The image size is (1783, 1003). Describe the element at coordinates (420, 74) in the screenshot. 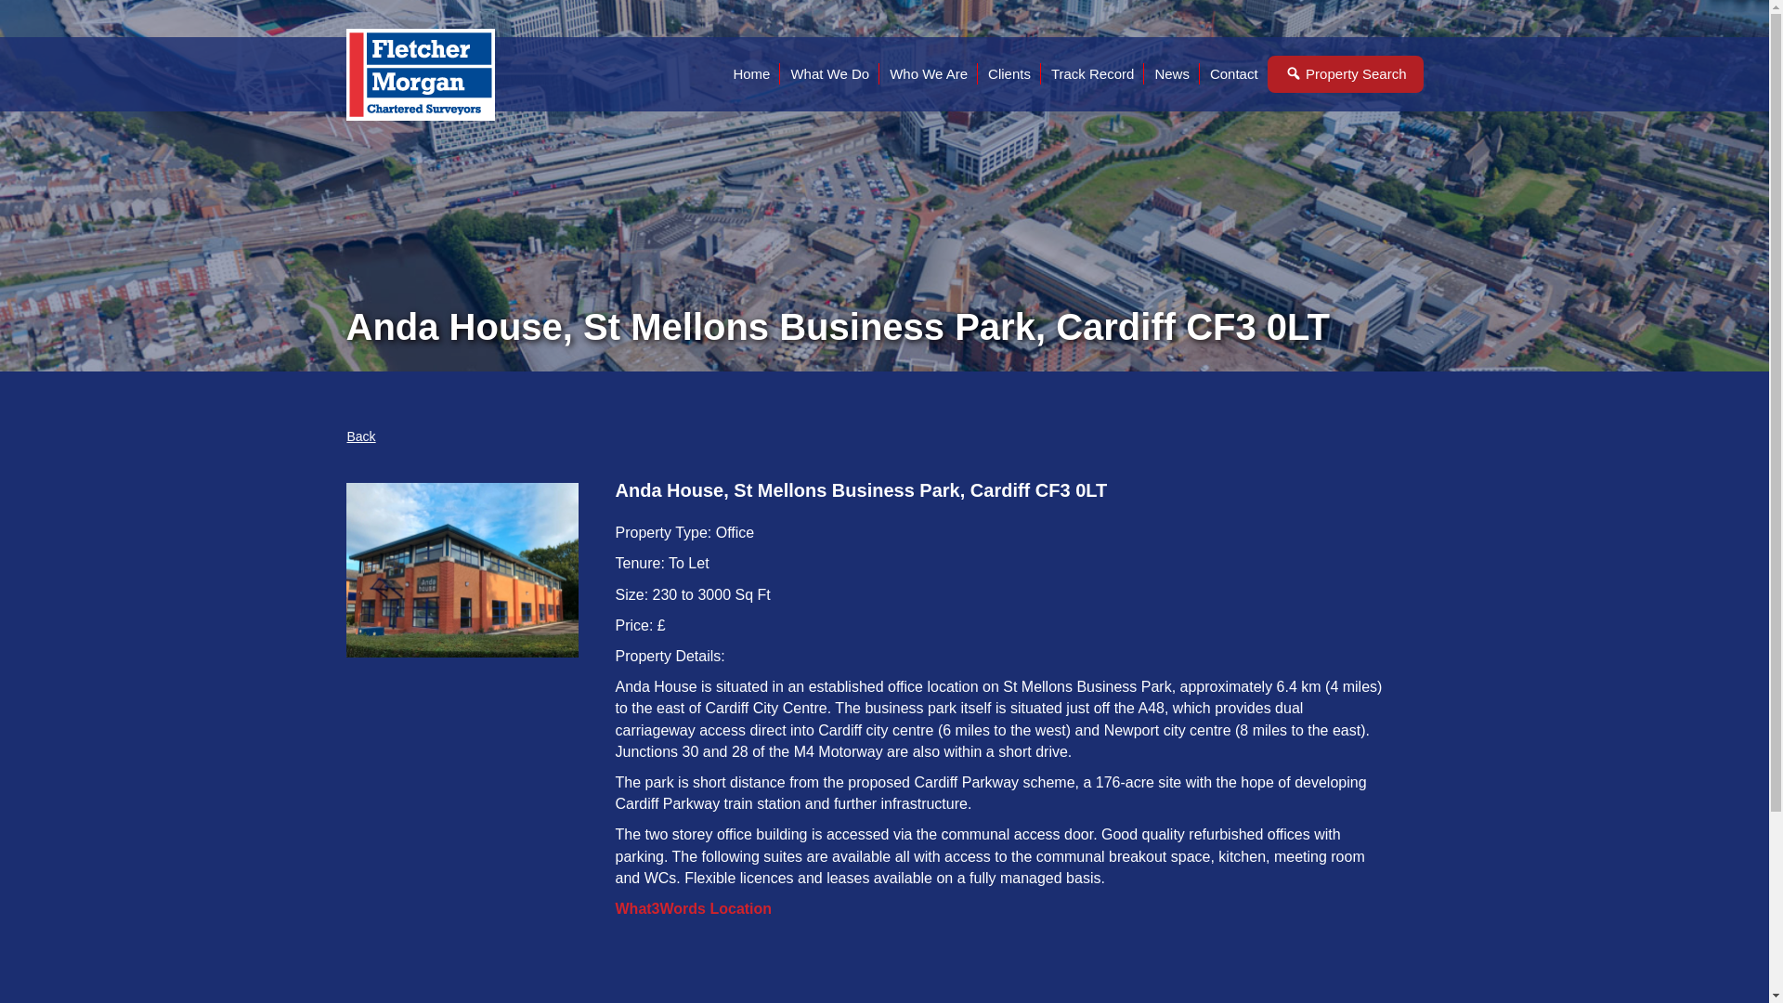

I see `fm-logo` at that location.